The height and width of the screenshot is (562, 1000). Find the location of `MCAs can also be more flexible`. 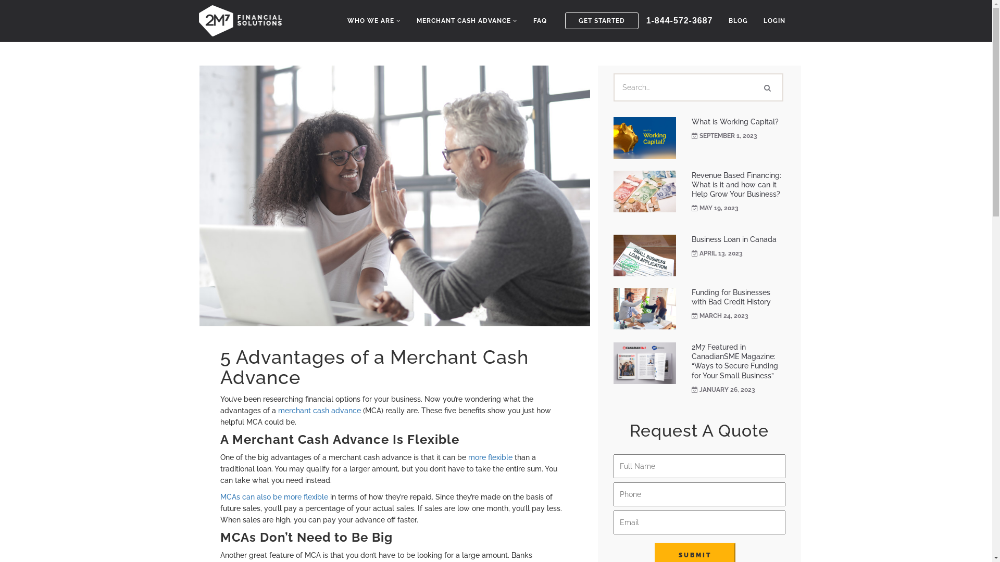

MCAs can also be more flexible is located at coordinates (274, 497).